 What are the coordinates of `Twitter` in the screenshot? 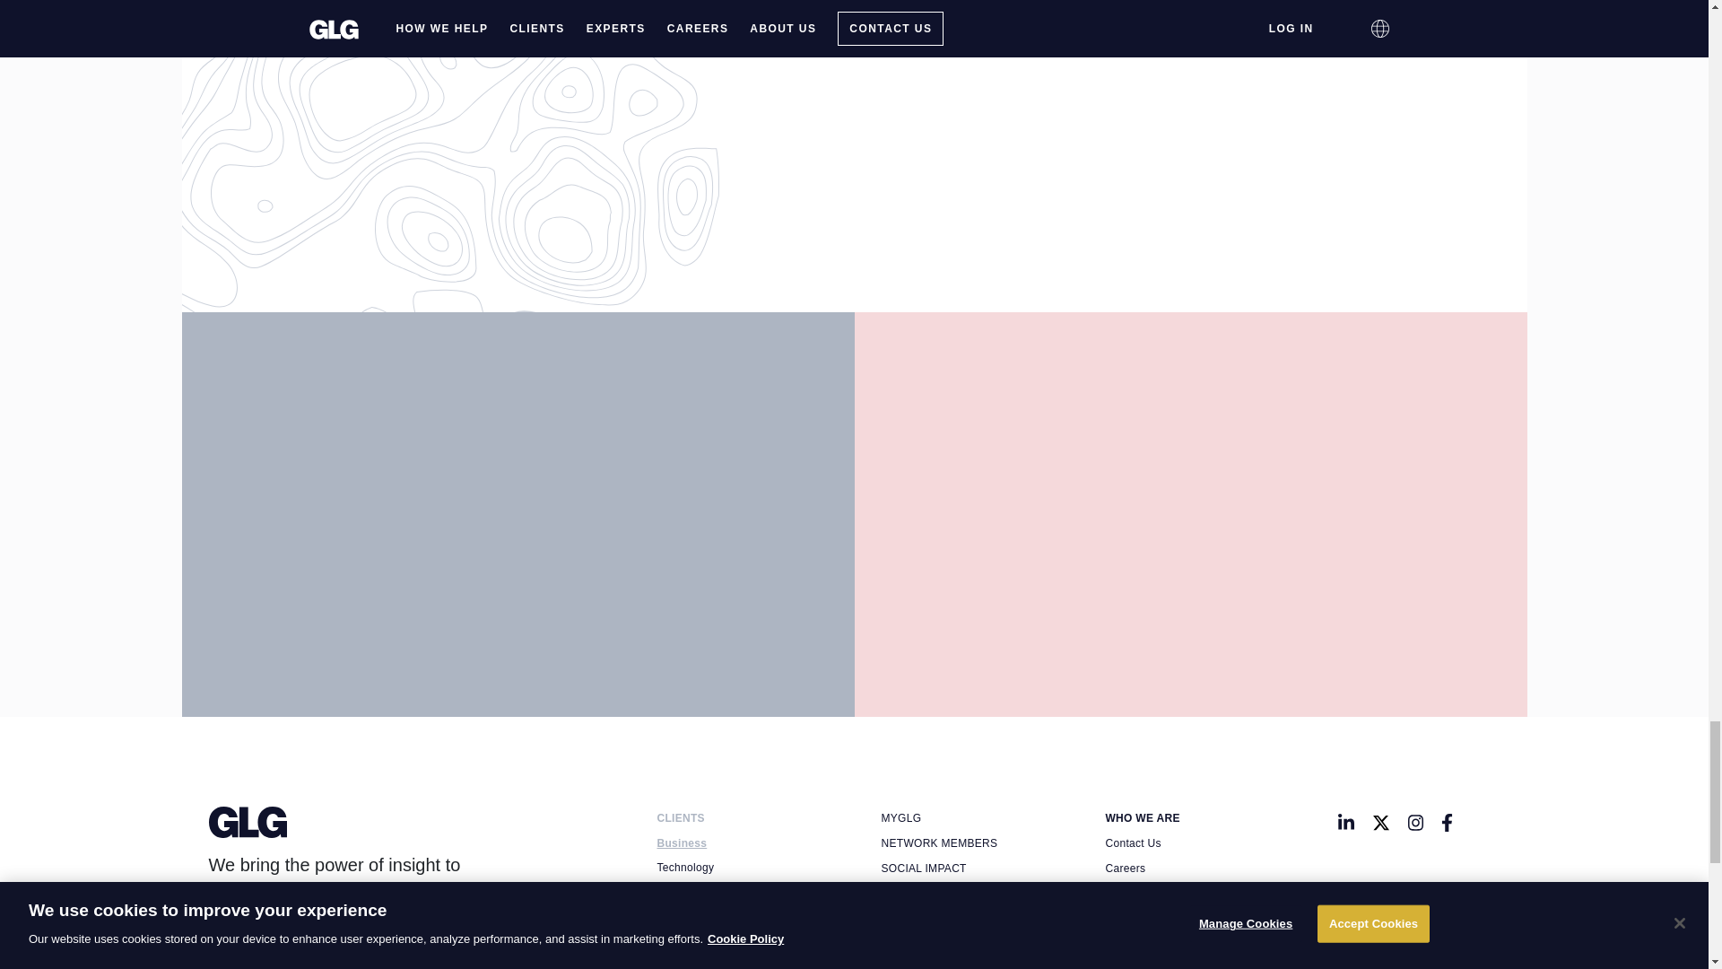 It's located at (1381, 822).